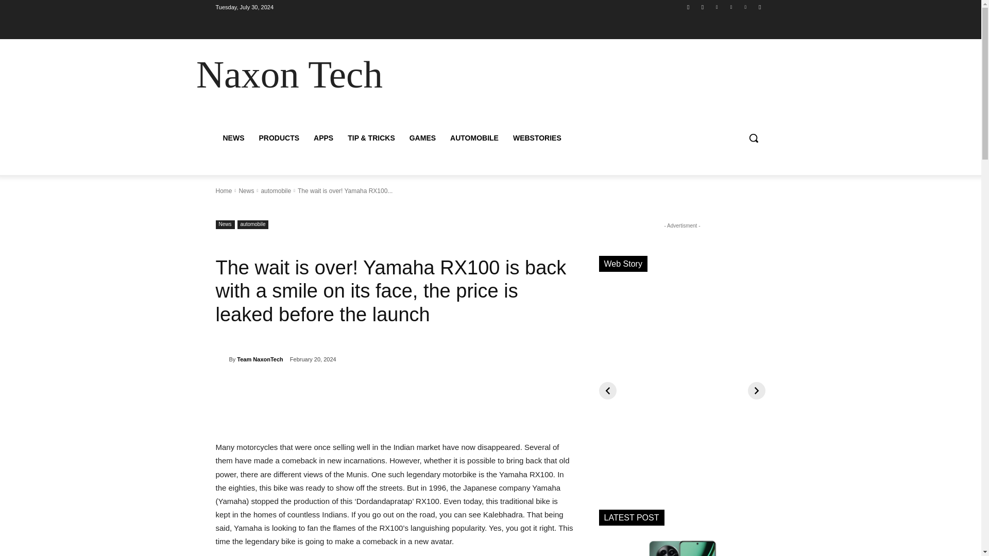 The image size is (989, 556). I want to click on AUTOMOBILE, so click(474, 138).